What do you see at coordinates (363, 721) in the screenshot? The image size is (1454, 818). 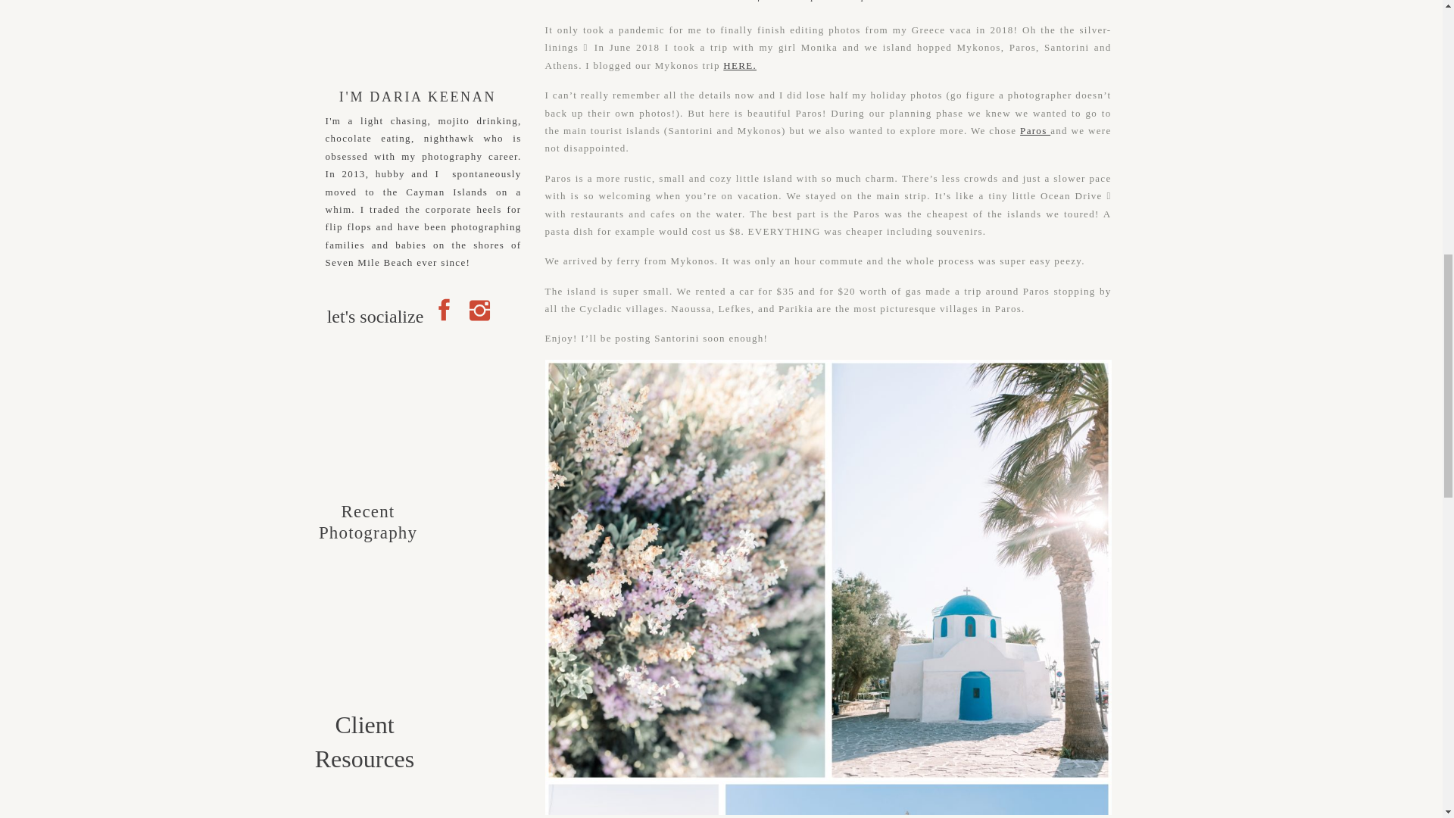 I see `Client Resources` at bounding box center [363, 721].